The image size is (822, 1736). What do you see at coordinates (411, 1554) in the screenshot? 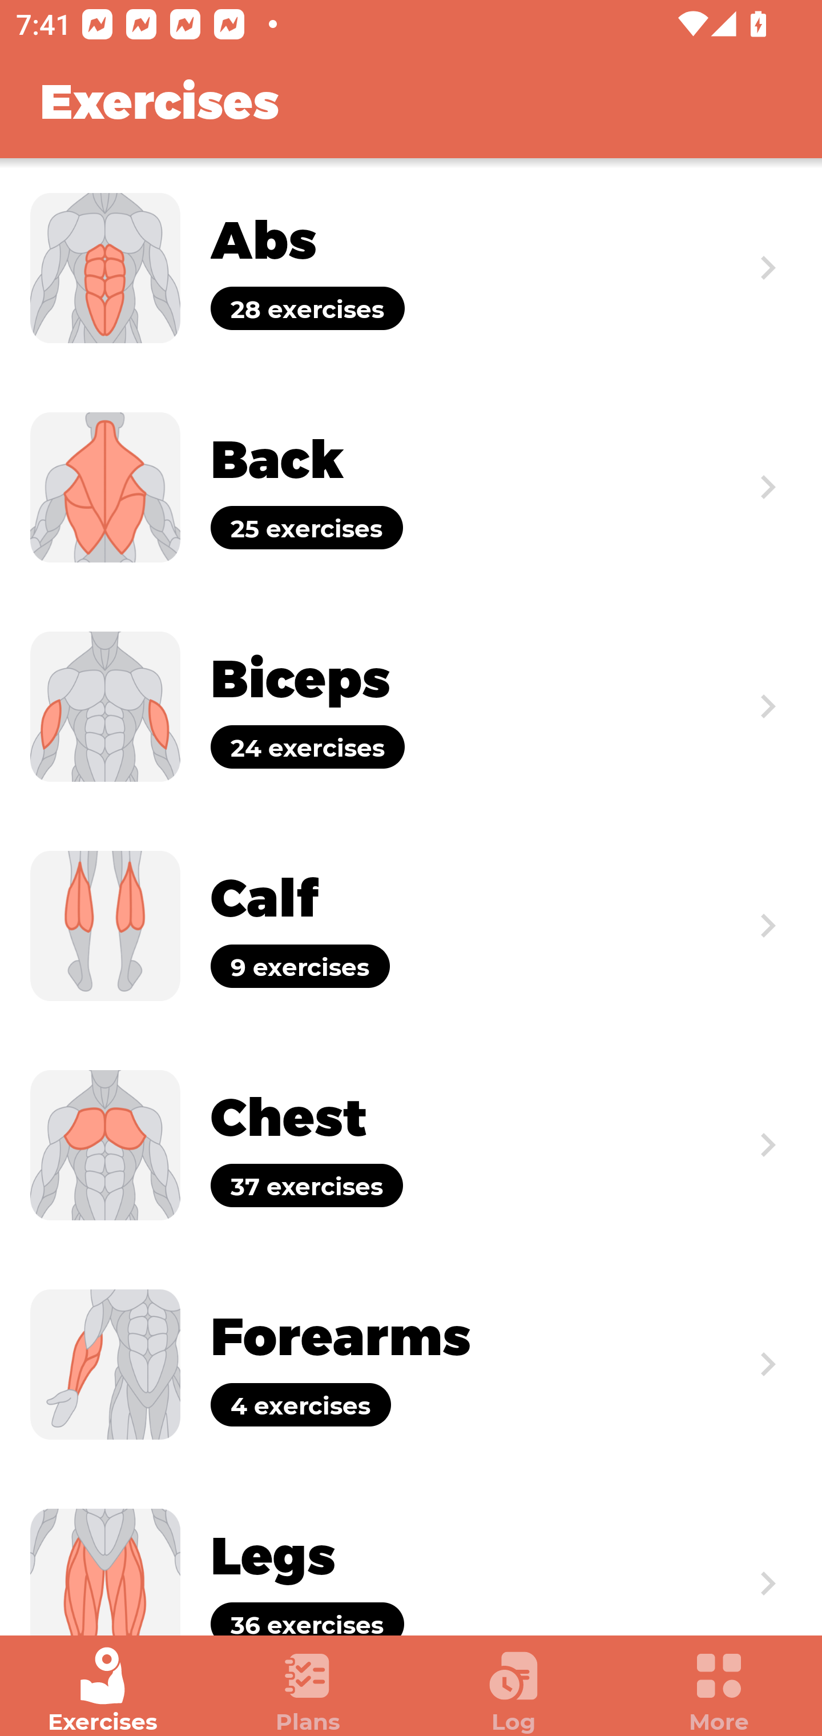
I see `Exercise Legs 36 exercises` at bounding box center [411, 1554].